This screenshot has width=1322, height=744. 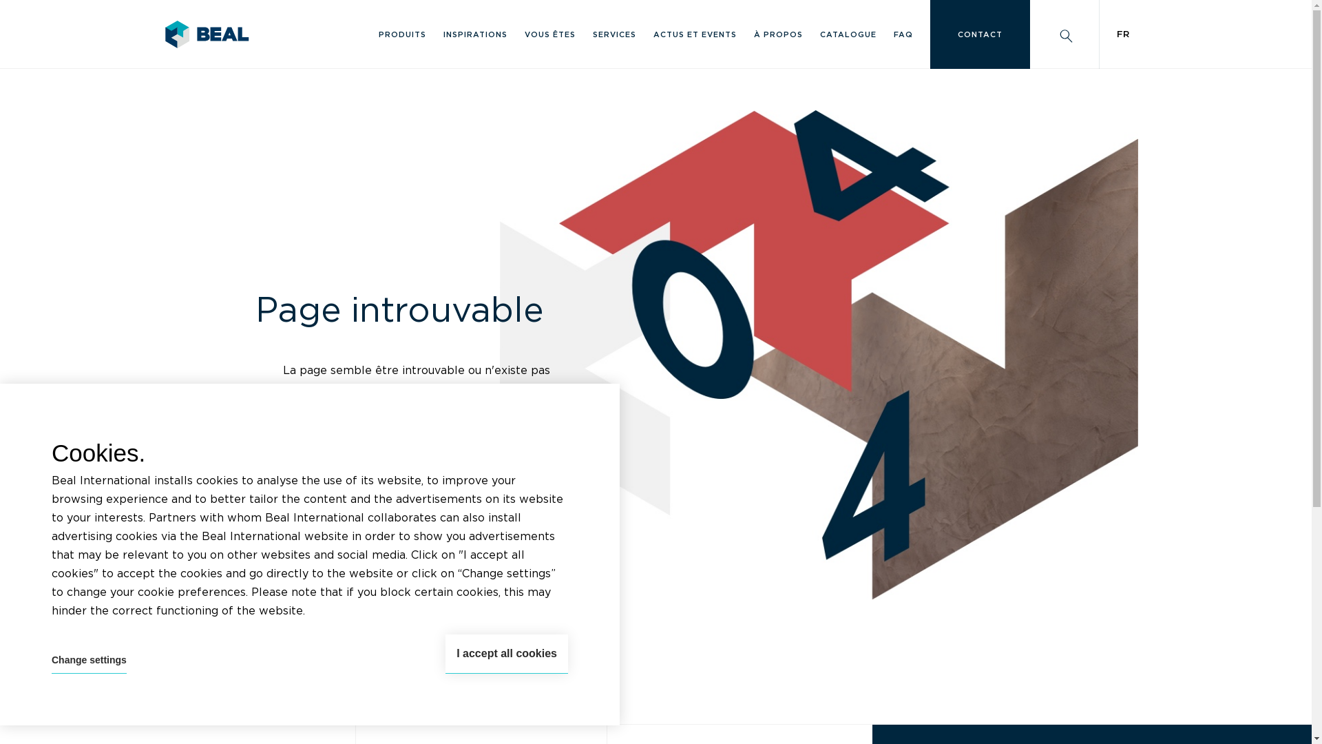 I want to click on ACTUS ET EVENTS, so click(x=695, y=34).